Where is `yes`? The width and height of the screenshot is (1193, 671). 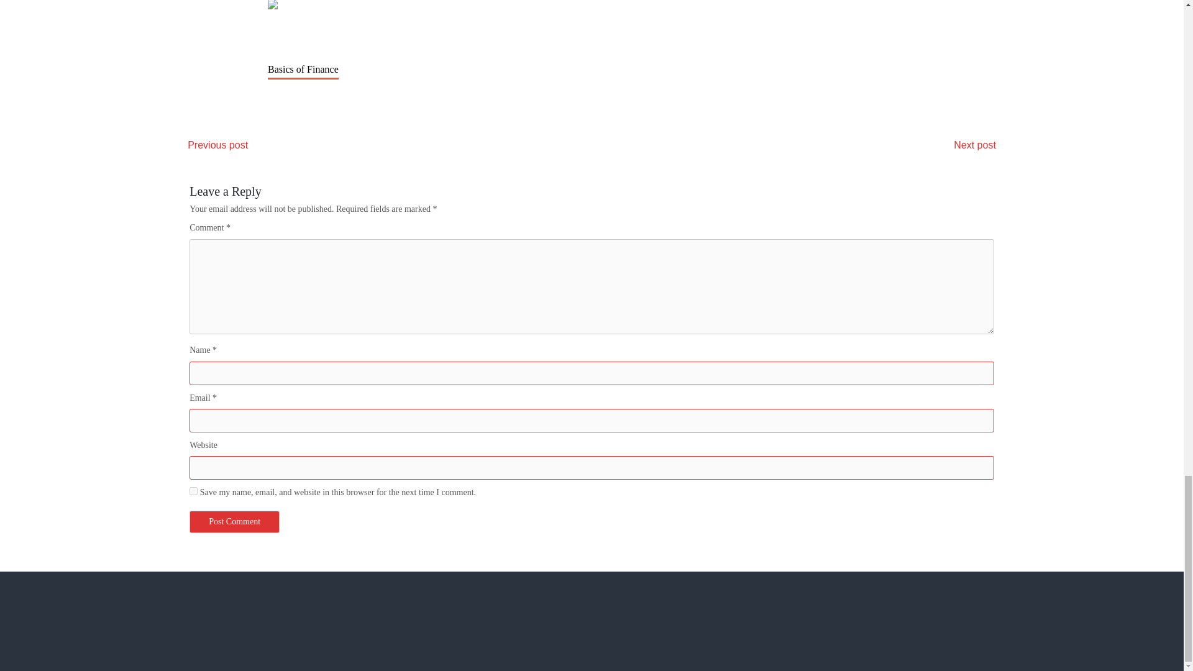
yes is located at coordinates (194, 491).